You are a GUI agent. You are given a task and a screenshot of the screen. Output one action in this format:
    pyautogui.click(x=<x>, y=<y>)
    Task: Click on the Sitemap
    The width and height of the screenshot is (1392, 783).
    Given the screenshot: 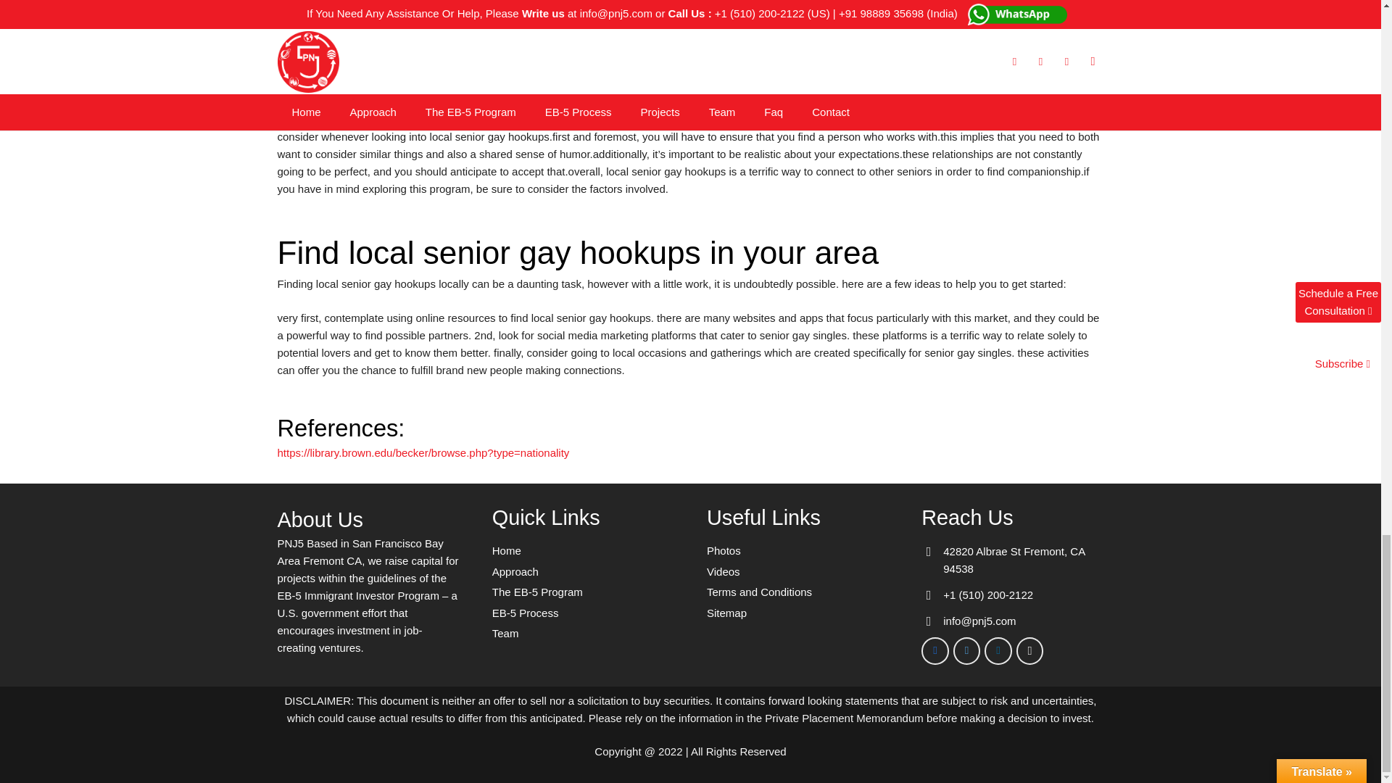 What is the action you would take?
    pyautogui.click(x=726, y=613)
    